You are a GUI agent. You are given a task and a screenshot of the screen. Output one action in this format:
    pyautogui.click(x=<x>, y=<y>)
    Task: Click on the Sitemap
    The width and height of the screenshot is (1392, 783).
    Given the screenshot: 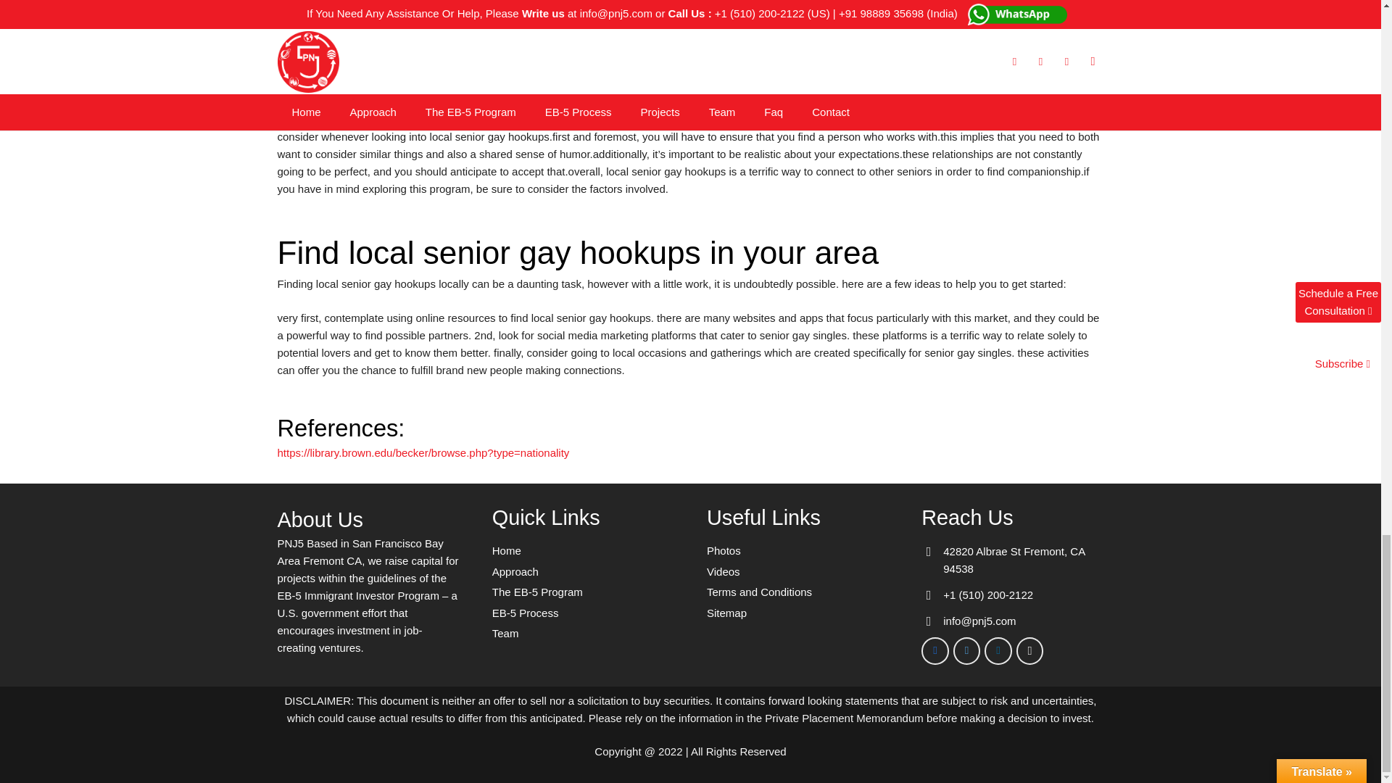 What is the action you would take?
    pyautogui.click(x=726, y=613)
    